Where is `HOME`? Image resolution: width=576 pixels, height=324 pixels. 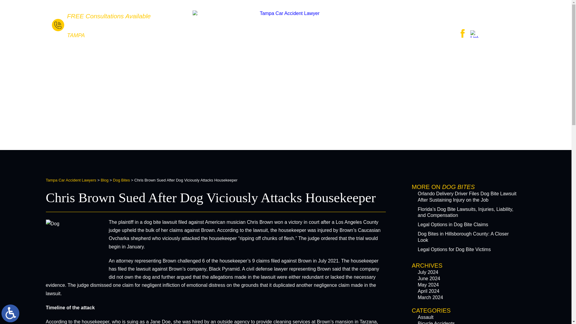 HOME is located at coordinates (164, 55).